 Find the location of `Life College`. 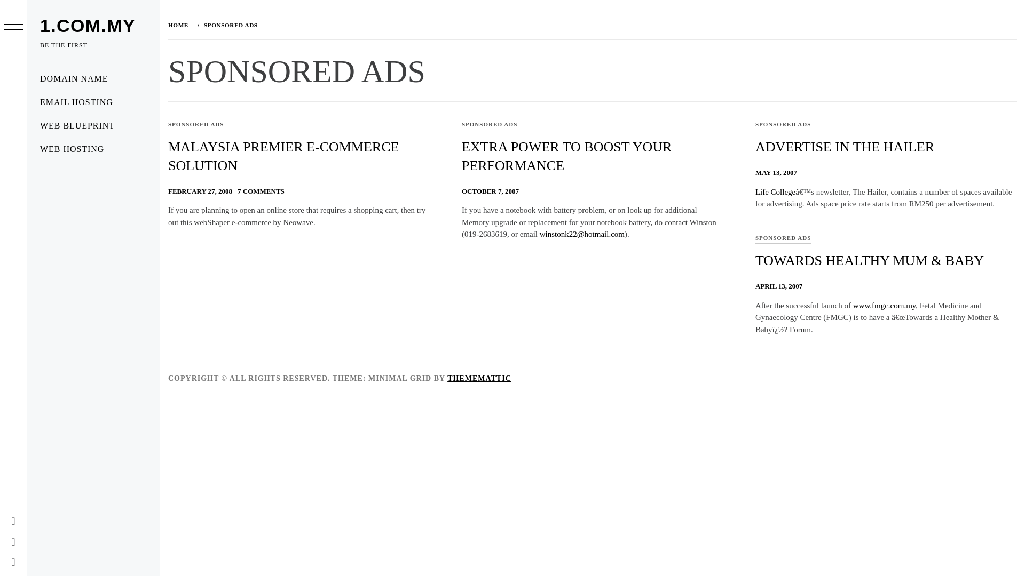

Life College is located at coordinates (775, 192).